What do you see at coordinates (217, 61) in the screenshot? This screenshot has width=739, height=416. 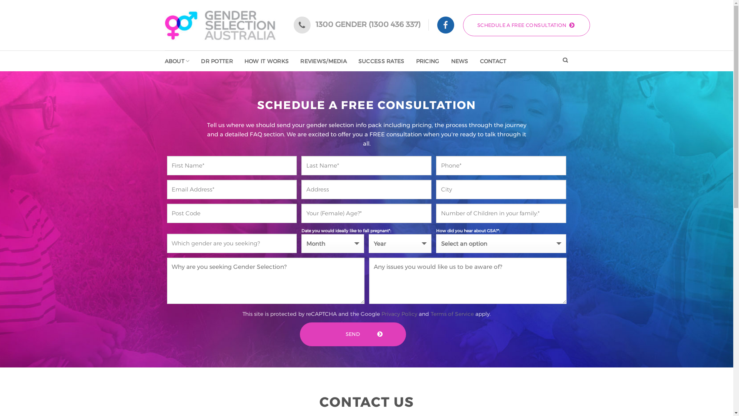 I see `DR POTTER` at bounding box center [217, 61].